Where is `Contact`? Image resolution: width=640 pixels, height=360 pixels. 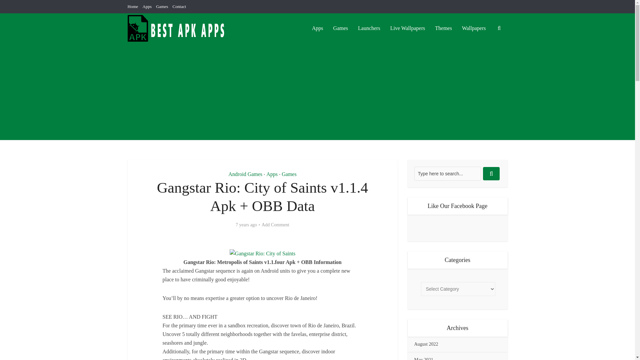 Contact is located at coordinates (179, 6).